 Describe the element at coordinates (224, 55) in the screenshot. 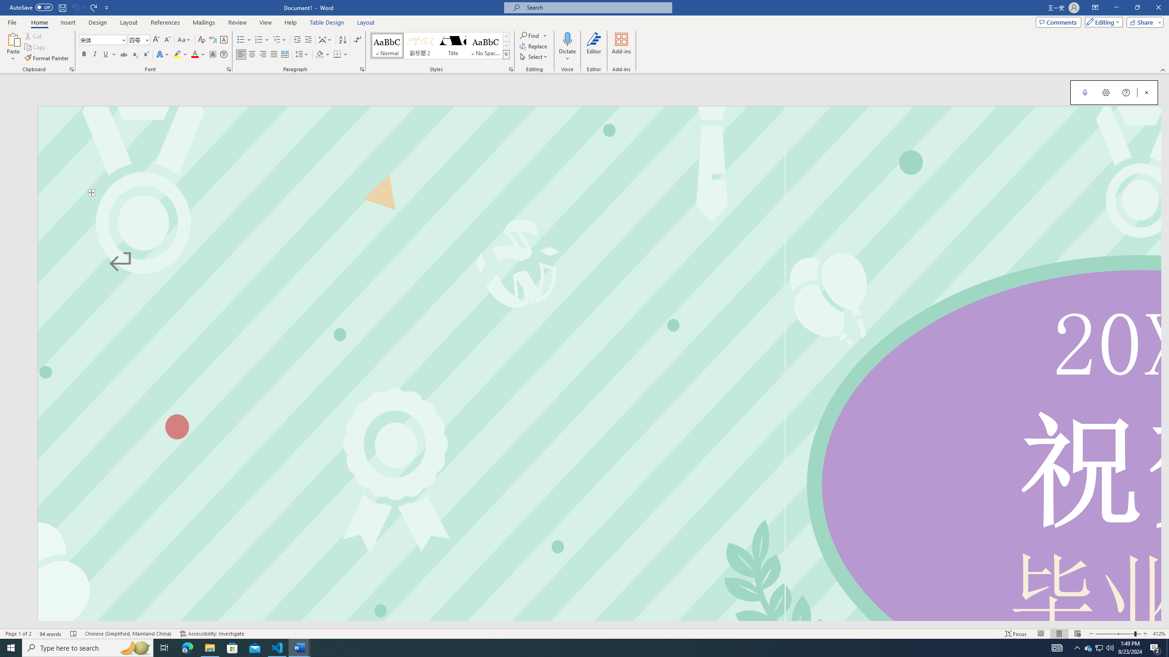

I see `Enclose Characters...` at that location.